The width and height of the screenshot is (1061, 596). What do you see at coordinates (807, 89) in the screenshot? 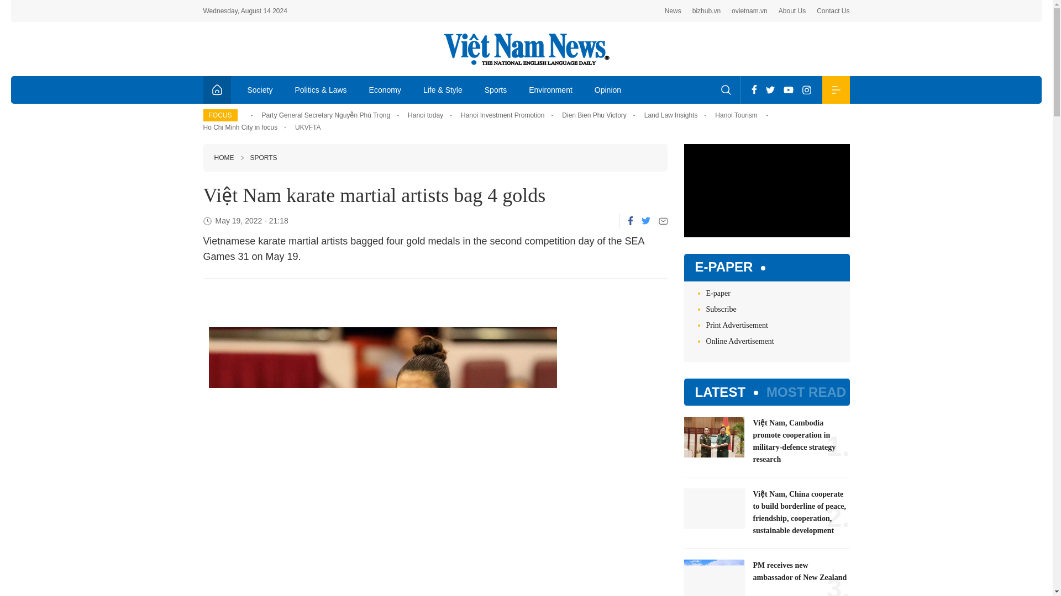
I see `Instagram` at bounding box center [807, 89].